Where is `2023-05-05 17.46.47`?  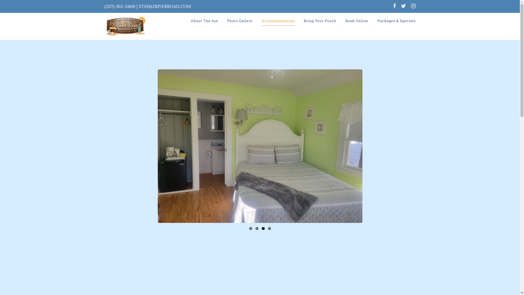
2023-05-05 17.46.47 is located at coordinates (260, 146).